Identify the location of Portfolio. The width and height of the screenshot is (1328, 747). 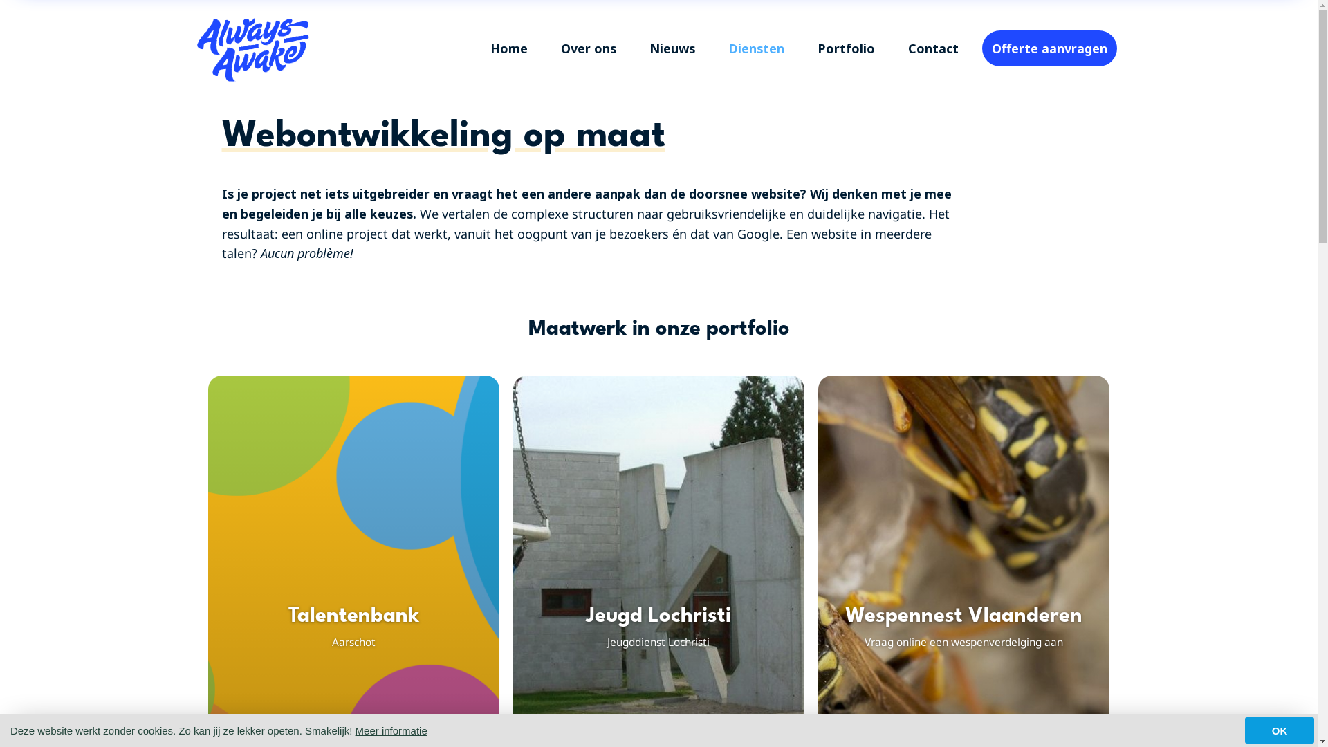
(847, 48).